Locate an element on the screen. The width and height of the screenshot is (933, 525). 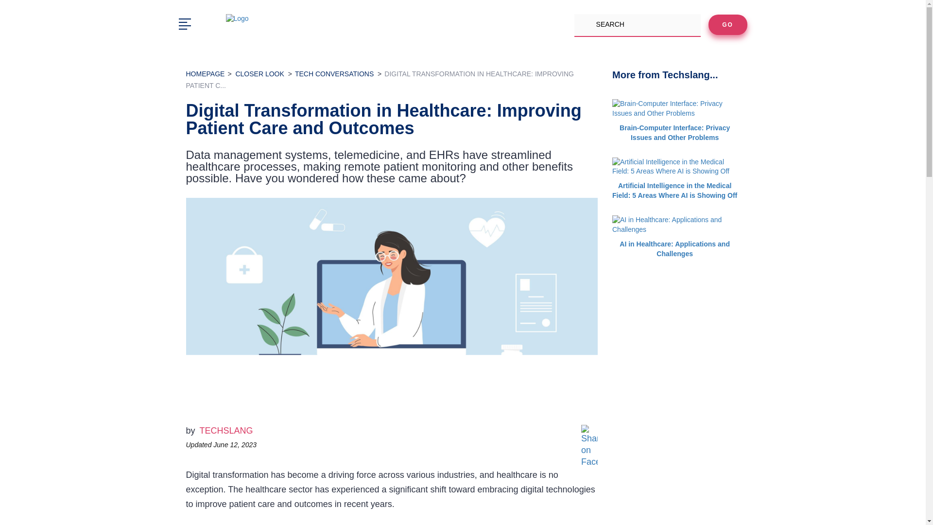
CLOSER LOOK is located at coordinates (259, 73).